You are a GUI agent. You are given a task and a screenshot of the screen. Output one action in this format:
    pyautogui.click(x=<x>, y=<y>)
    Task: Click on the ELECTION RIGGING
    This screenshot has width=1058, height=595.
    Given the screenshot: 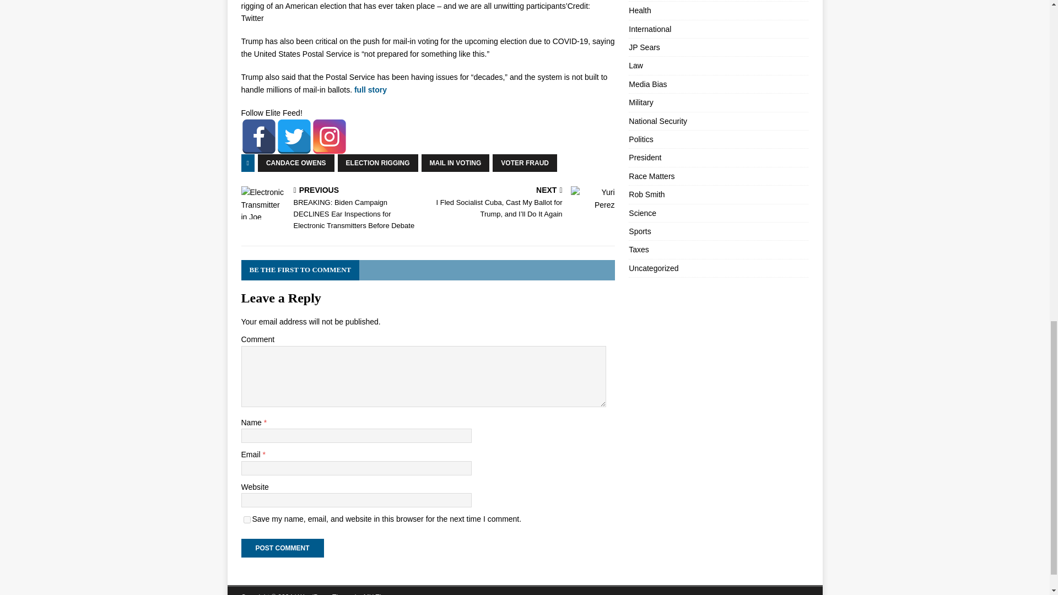 What is the action you would take?
    pyautogui.click(x=377, y=163)
    